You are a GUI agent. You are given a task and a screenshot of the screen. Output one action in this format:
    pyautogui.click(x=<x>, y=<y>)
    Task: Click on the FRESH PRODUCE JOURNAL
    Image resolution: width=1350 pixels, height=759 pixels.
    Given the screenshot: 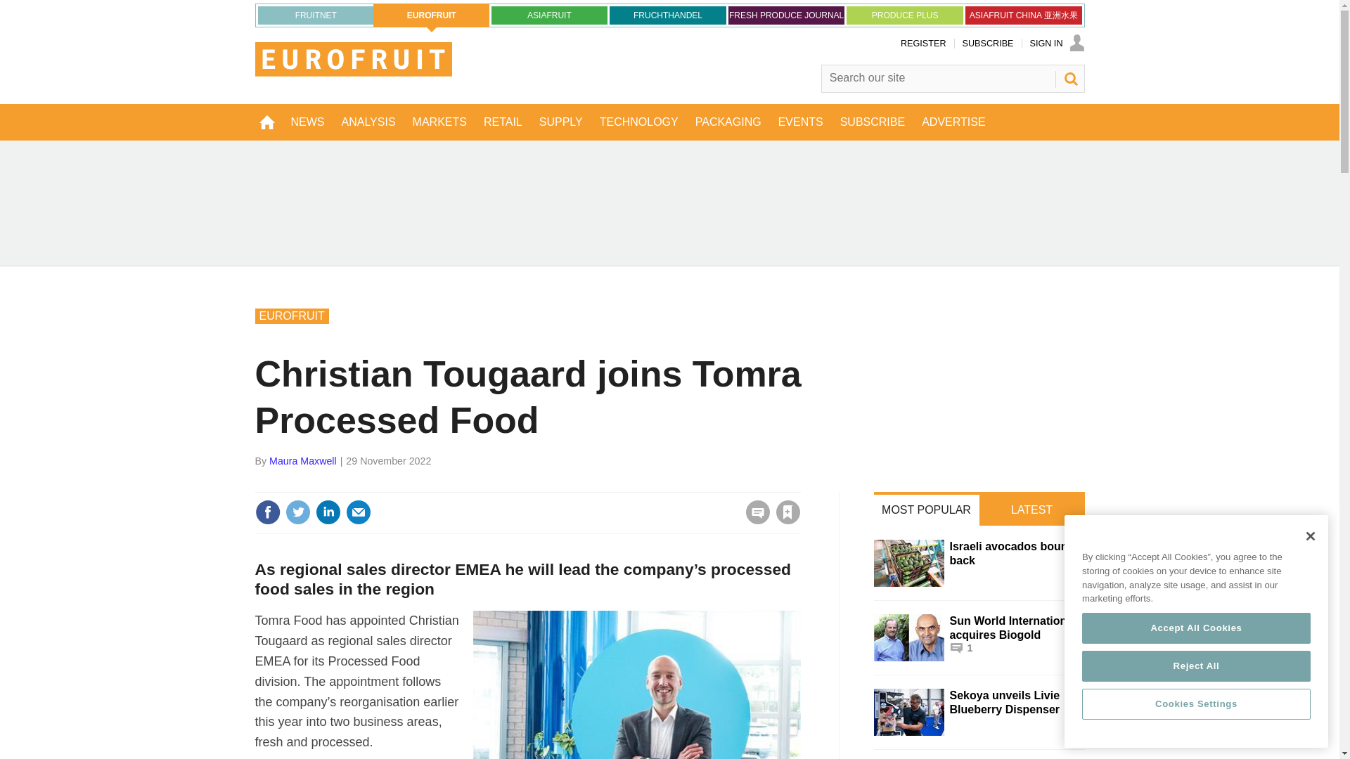 What is the action you would take?
    pyautogui.click(x=786, y=15)
    